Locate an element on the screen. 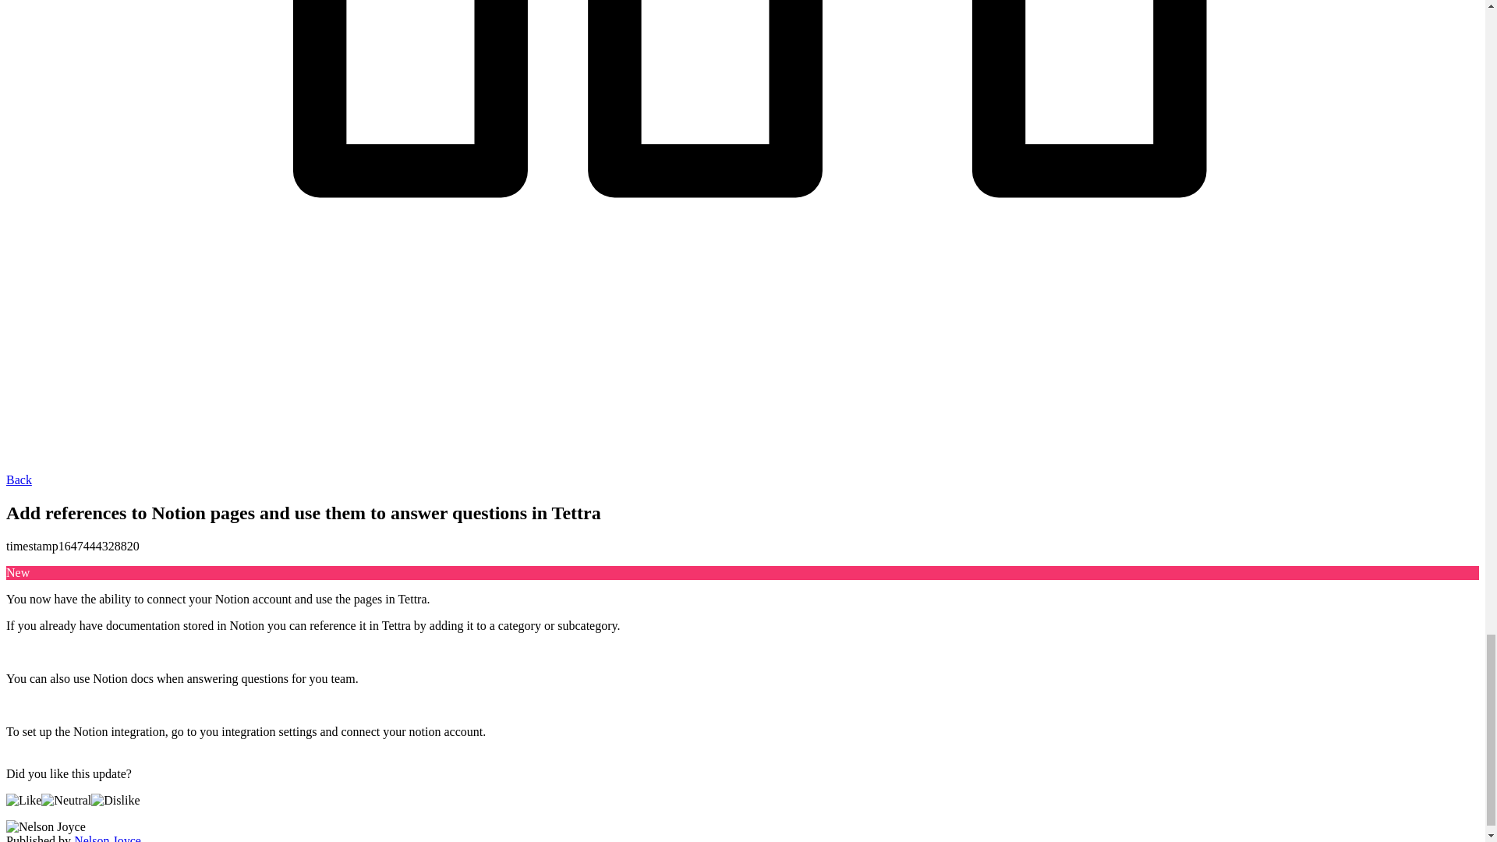  Neutral is located at coordinates (66, 800).